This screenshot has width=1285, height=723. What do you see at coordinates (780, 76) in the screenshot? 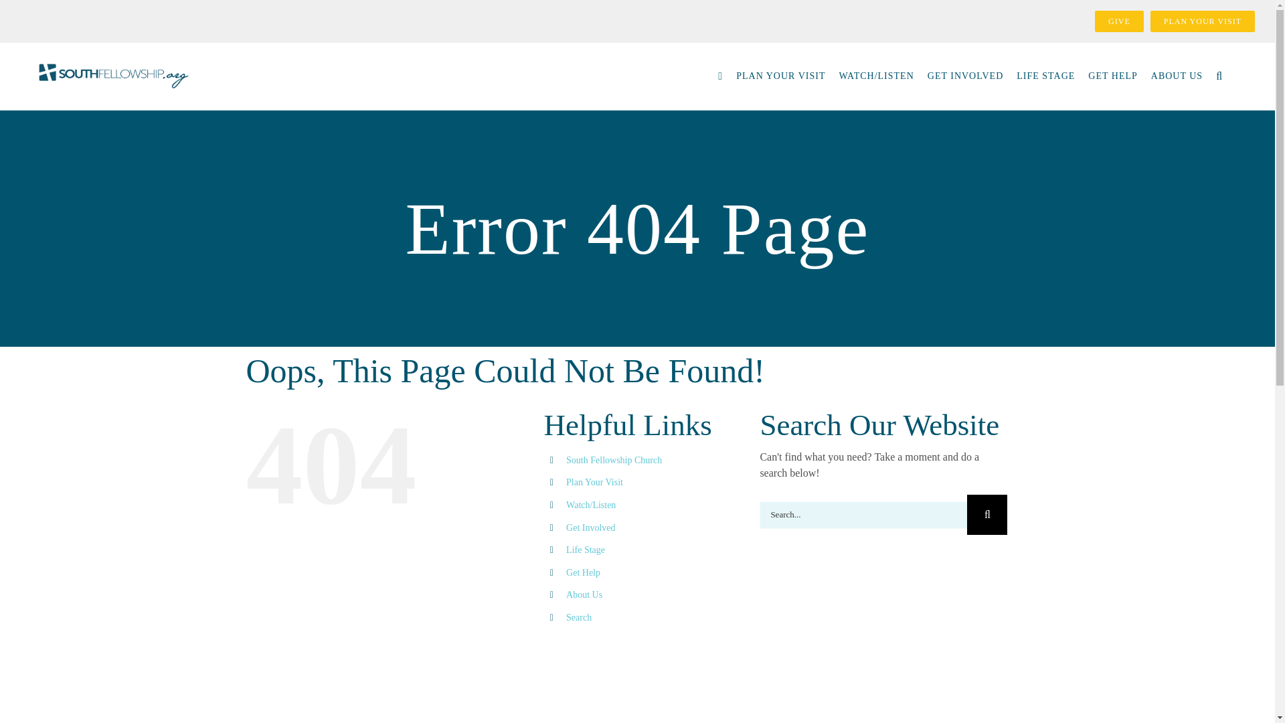
I see `PLAN YOUR VISIT` at bounding box center [780, 76].